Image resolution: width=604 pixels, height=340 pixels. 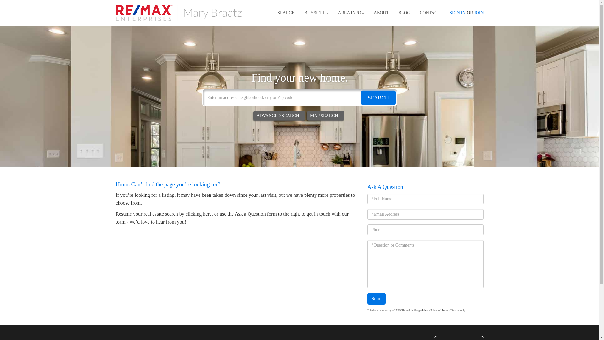 I want to click on SEARCH, so click(x=378, y=97).